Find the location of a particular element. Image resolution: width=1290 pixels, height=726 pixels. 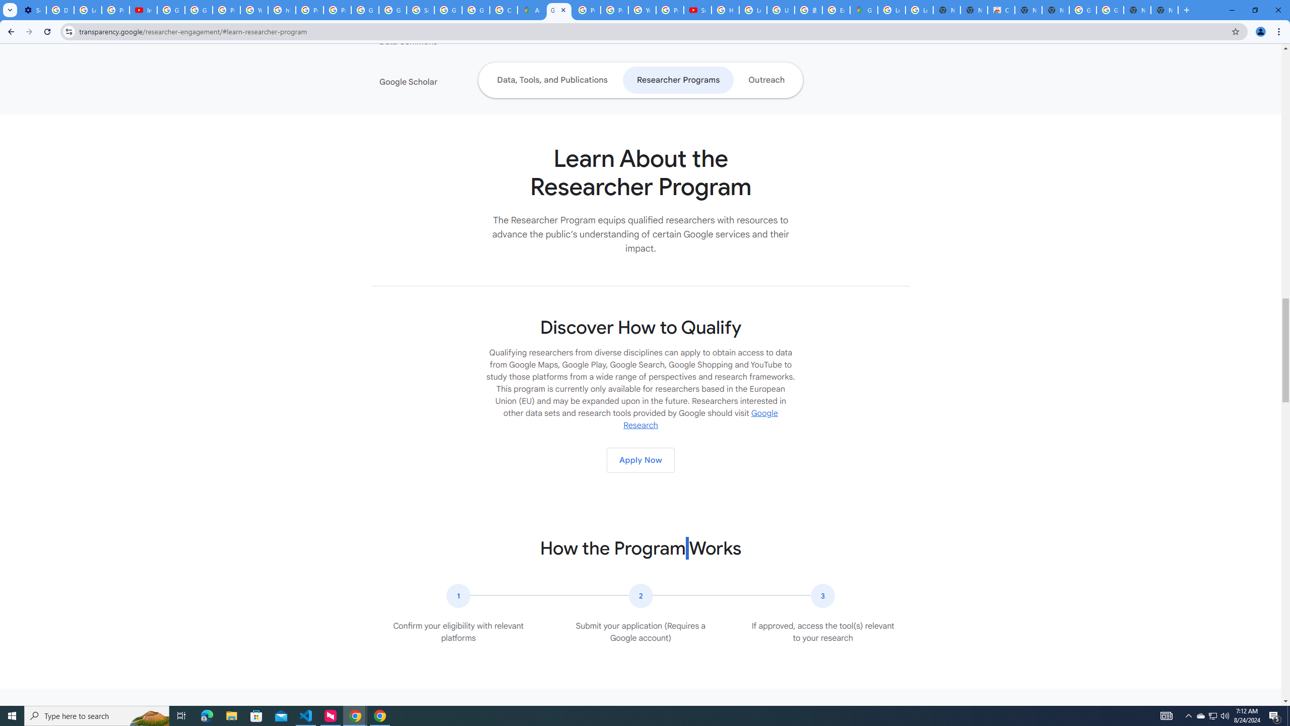

Privacy Help Center - Policies Help is located at coordinates (587, 10).